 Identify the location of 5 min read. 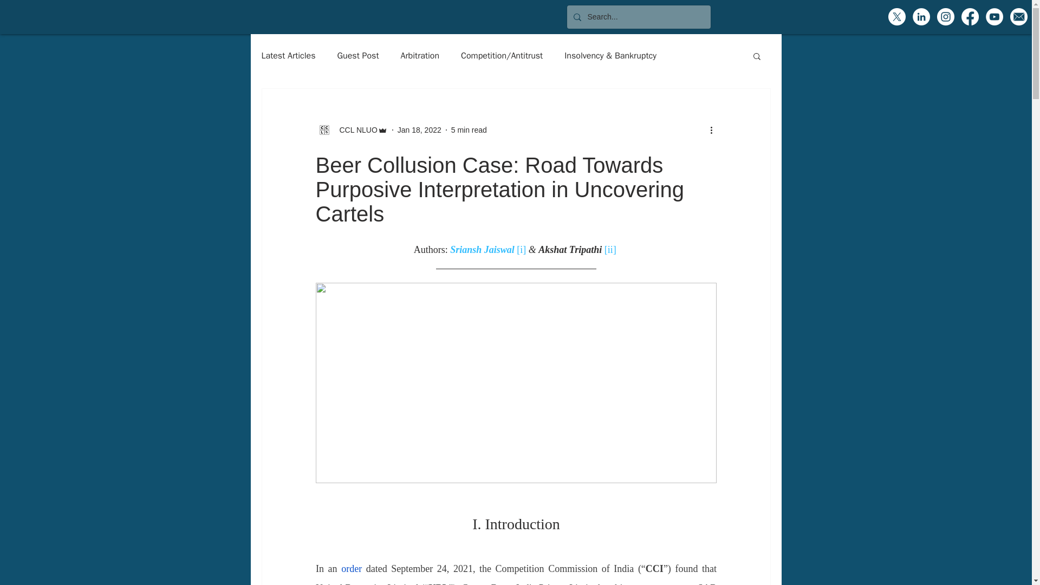
(469, 130).